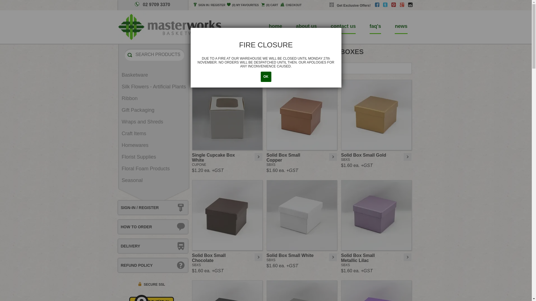 Image resolution: width=536 pixels, height=301 pixels. Describe the element at coordinates (401, 27) in the screenshot. I see `news` at that location.